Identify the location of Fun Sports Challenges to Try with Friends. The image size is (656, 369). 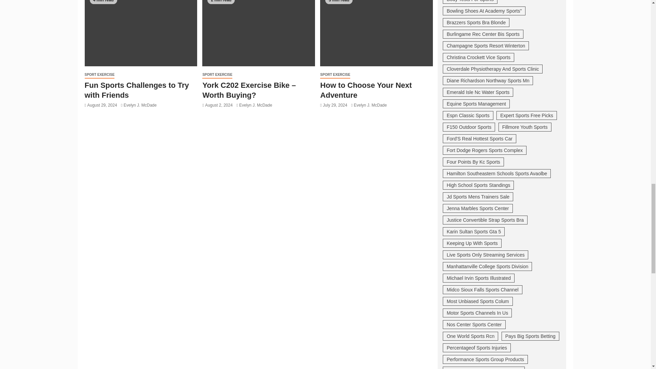
(137, 90).